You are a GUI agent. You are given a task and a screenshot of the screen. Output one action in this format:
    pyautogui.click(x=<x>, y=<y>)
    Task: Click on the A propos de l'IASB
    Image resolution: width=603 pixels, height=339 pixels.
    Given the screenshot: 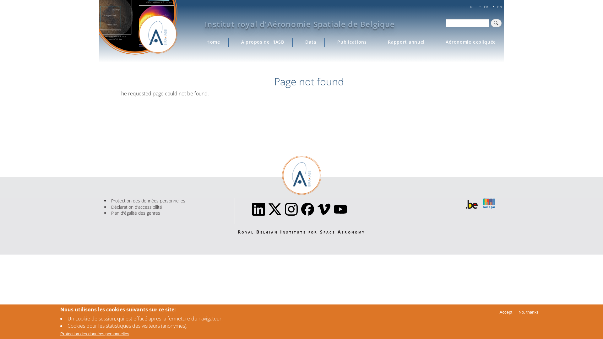 What is the action you would take?
    pyautogui.click(x=263, y=42)
    